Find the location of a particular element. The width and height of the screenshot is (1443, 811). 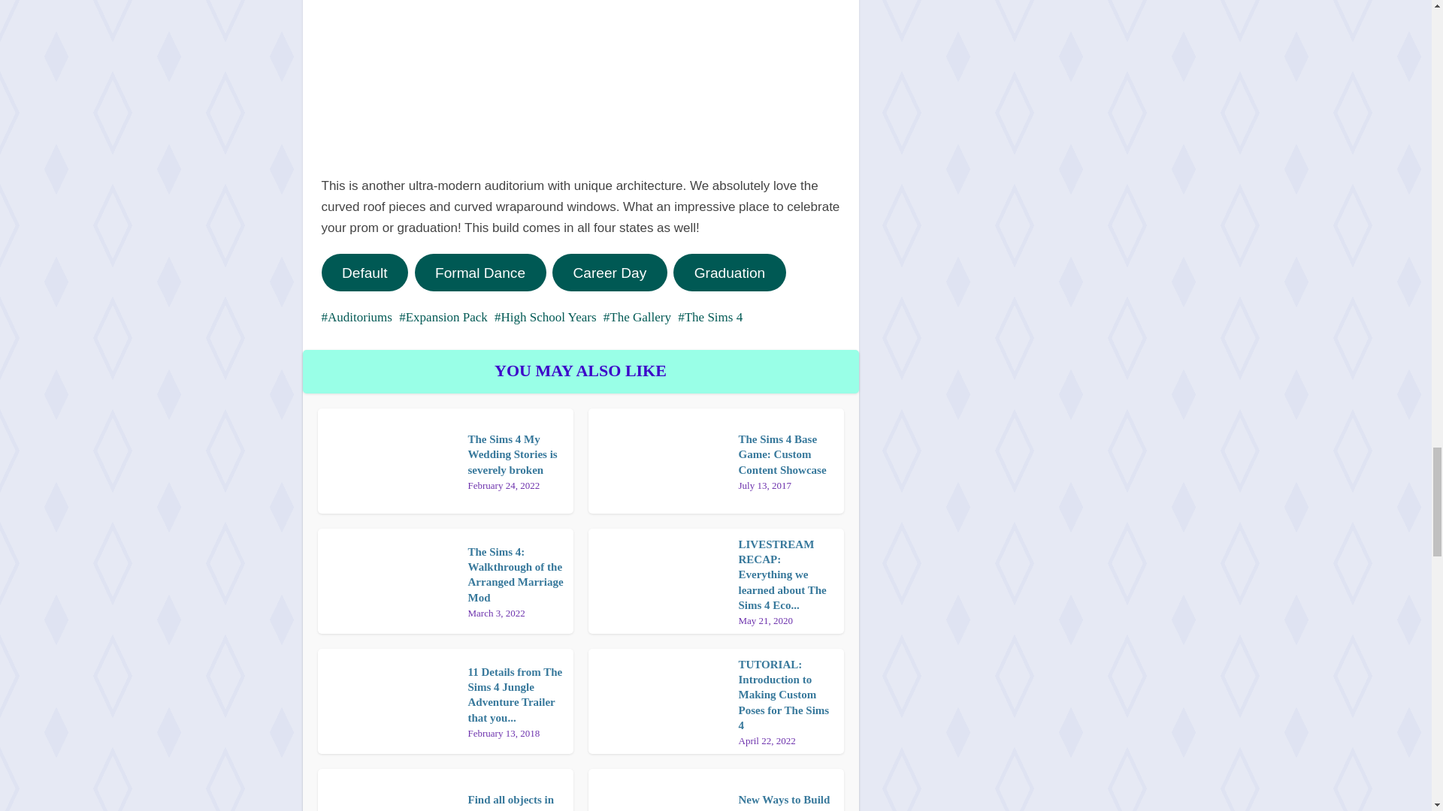

The Sims 4 My Wedding Stories is severely broken is located at coordinates (513, 454).